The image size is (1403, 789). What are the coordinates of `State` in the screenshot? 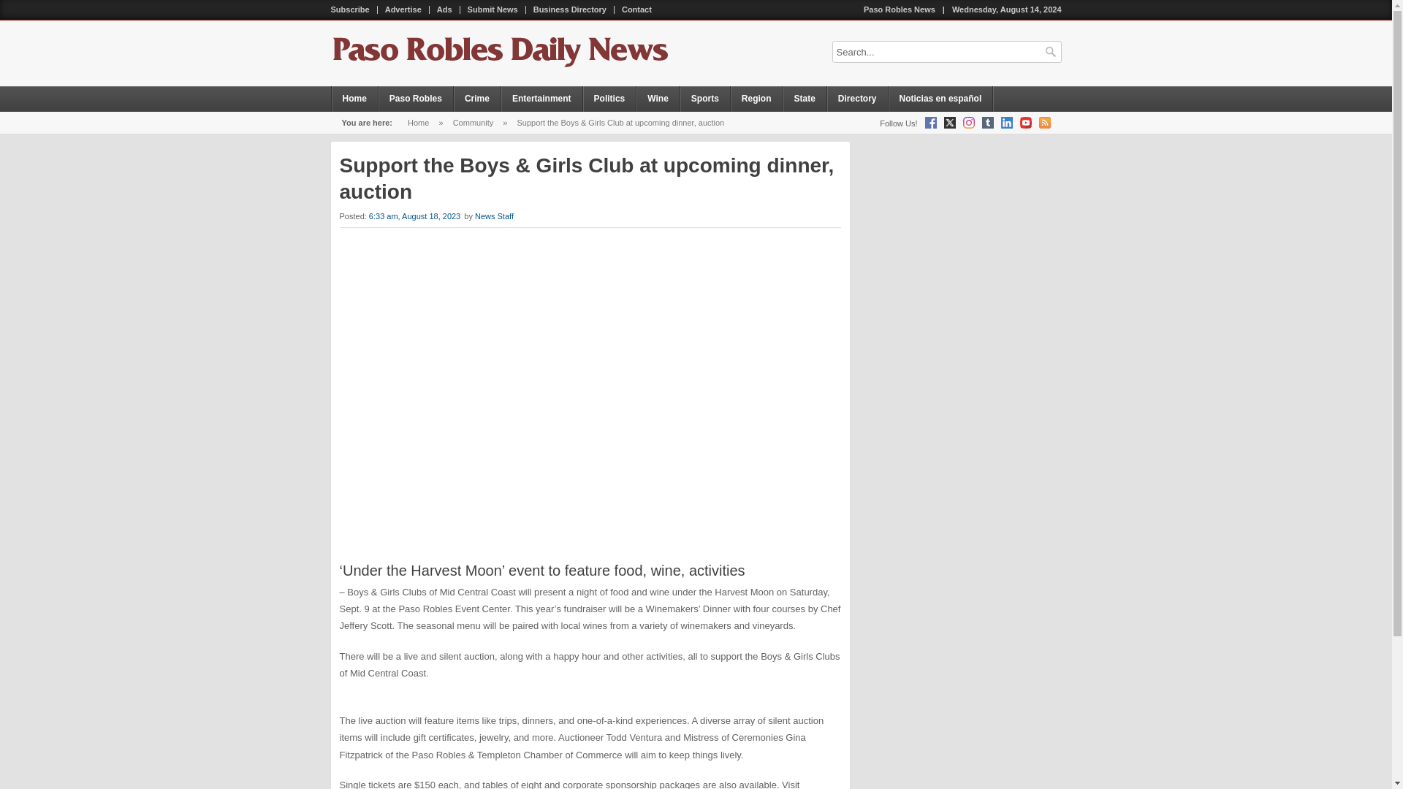 It's located at (805, 99).